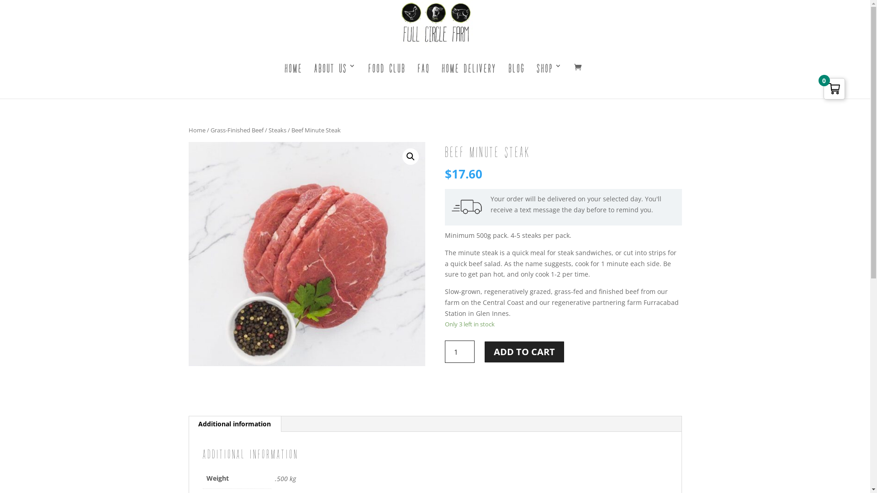 This screenshot has width=877, height=493. I want to click on Home, so click(196, 130).